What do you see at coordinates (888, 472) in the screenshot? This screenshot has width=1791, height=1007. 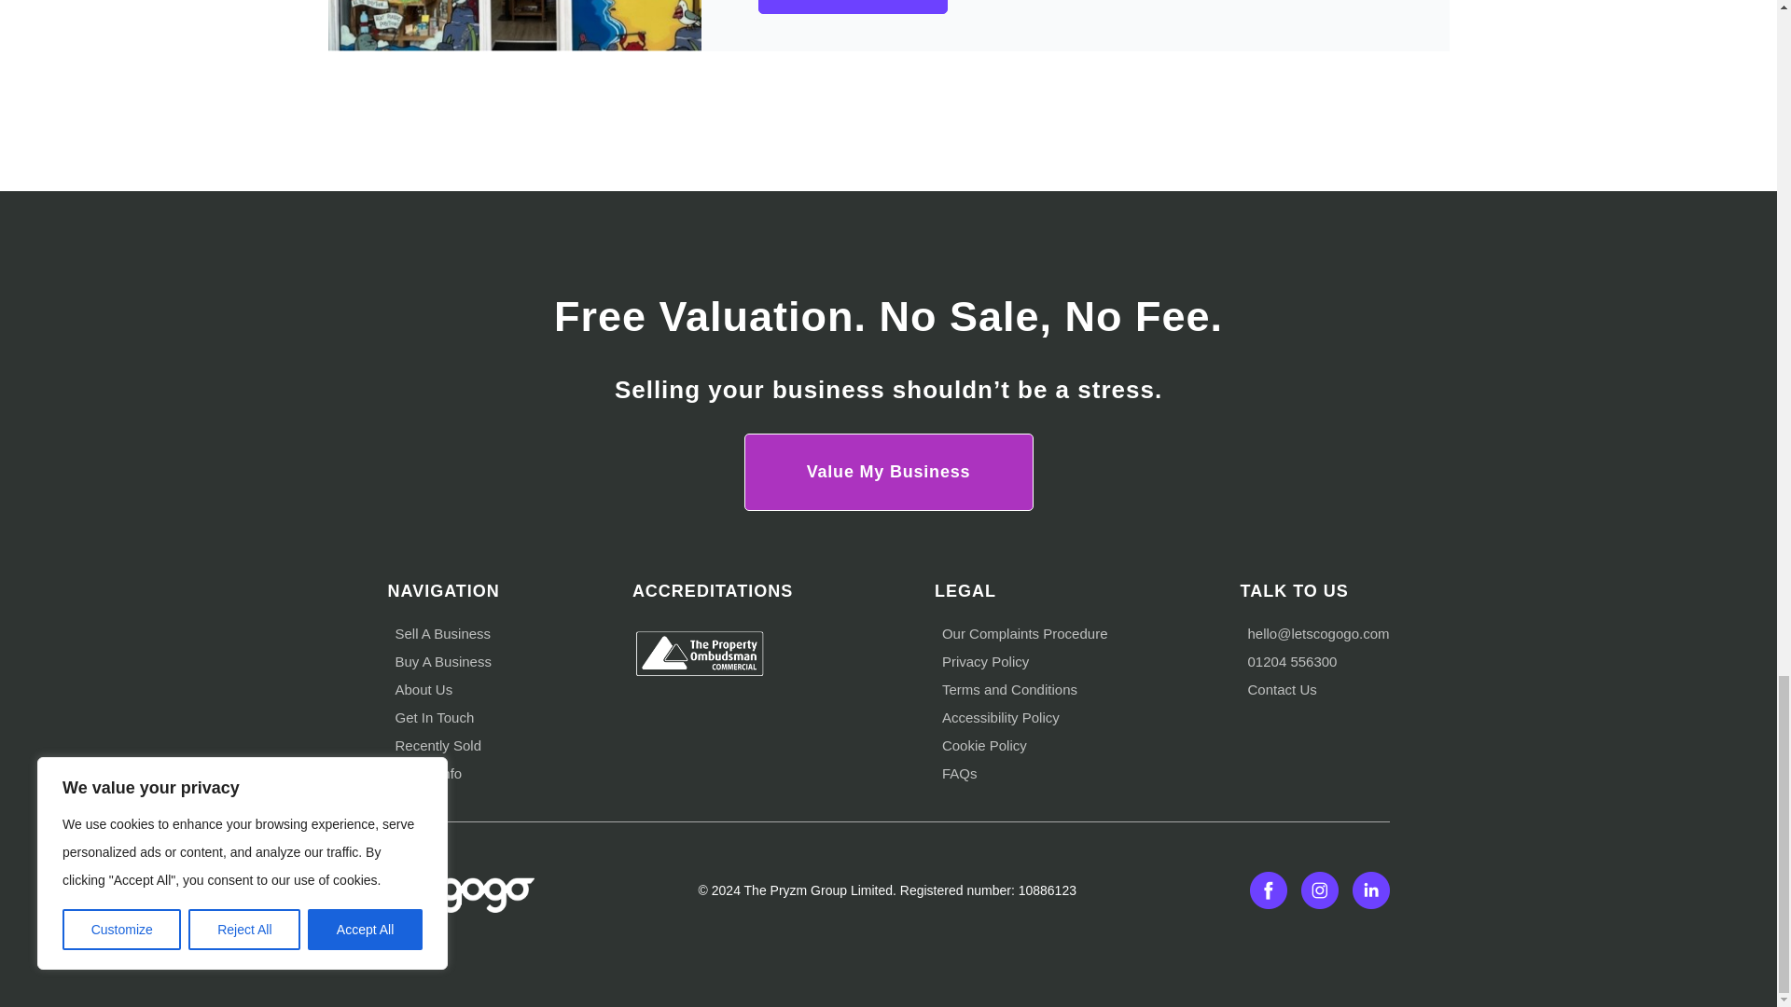 I see `Value My Business` at bounding box center [888, 472].